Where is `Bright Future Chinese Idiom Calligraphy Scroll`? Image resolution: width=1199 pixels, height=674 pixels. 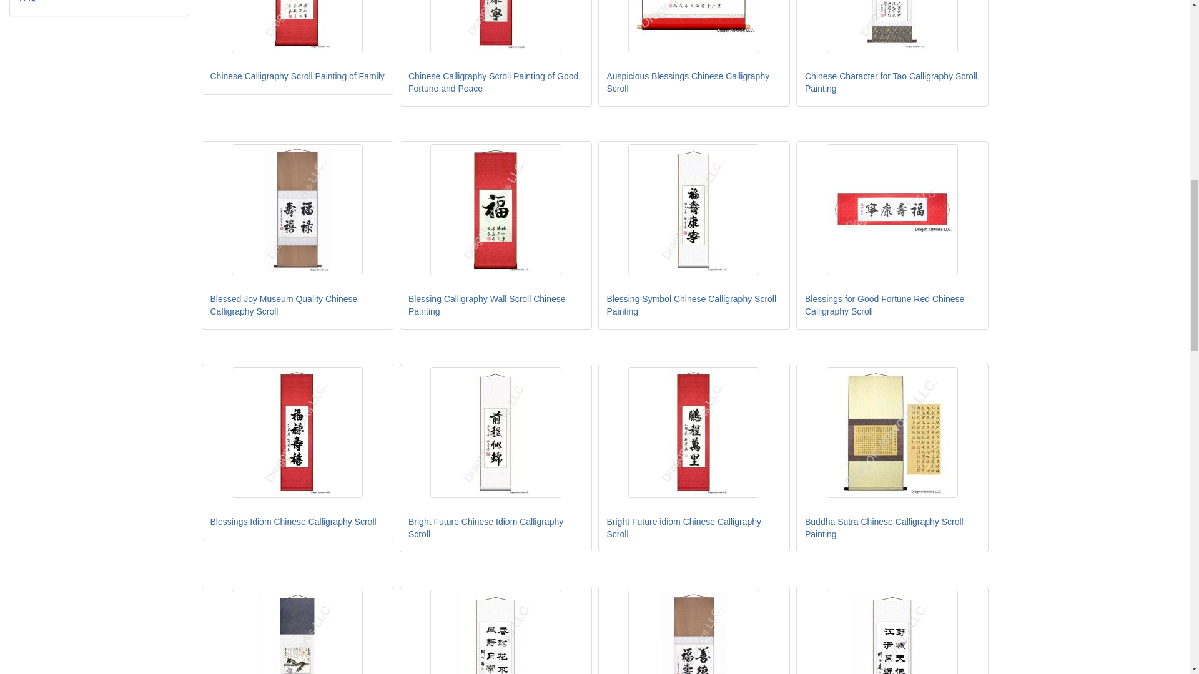 Bright Future Chinese Idiom Calligraphy Scroll is located at coordinates (496, 432).